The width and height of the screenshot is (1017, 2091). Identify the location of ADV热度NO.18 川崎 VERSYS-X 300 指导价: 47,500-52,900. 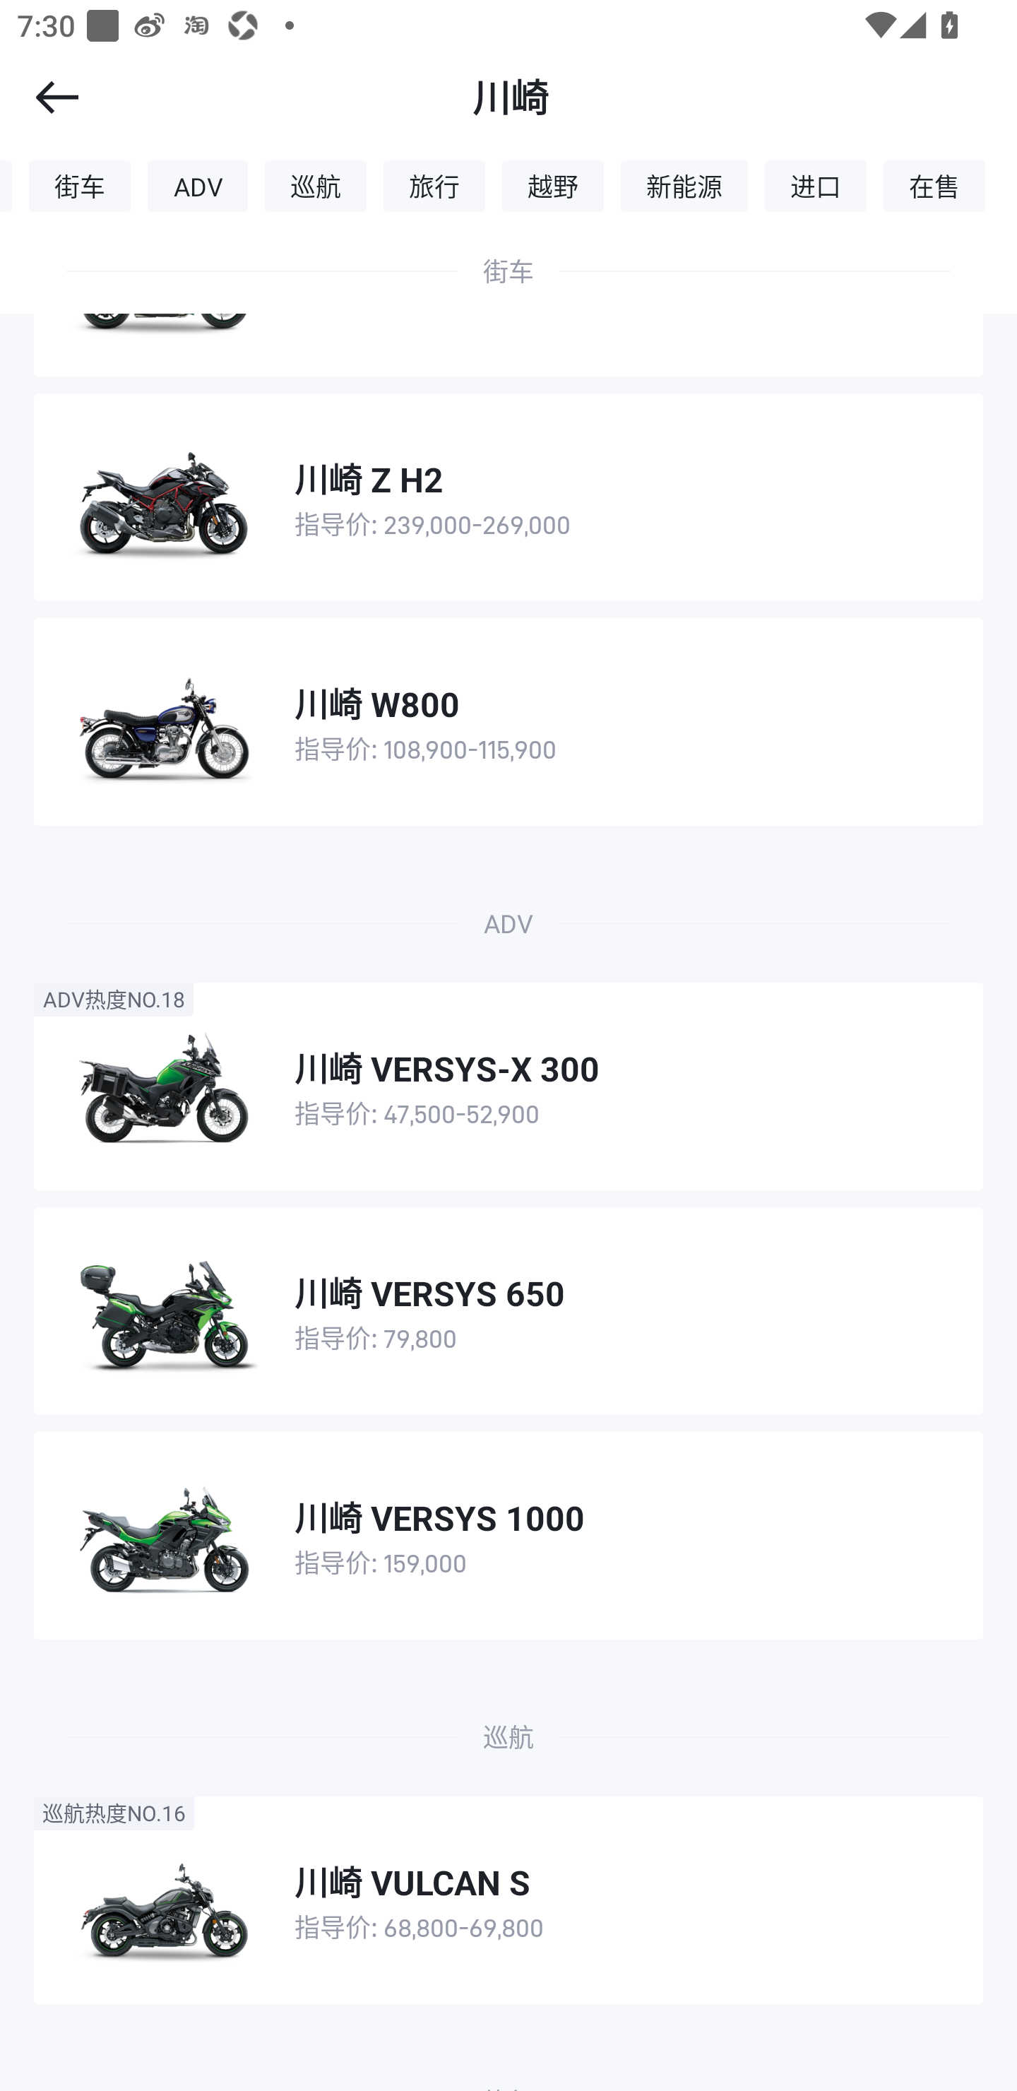
(509, 1086).